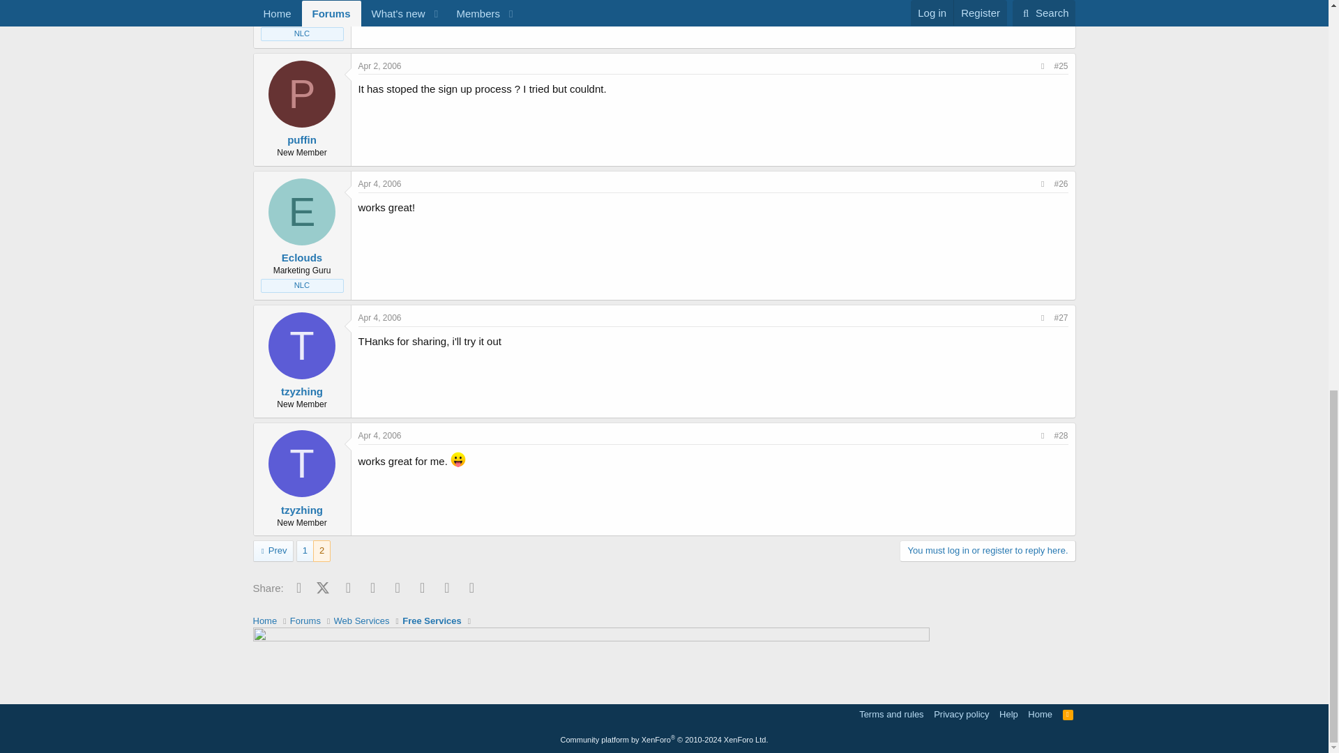  Describe the element at coordinates (380, 435) in the screenshot. I see `Apr 4, 2006 at 10:25 AM` at that location.